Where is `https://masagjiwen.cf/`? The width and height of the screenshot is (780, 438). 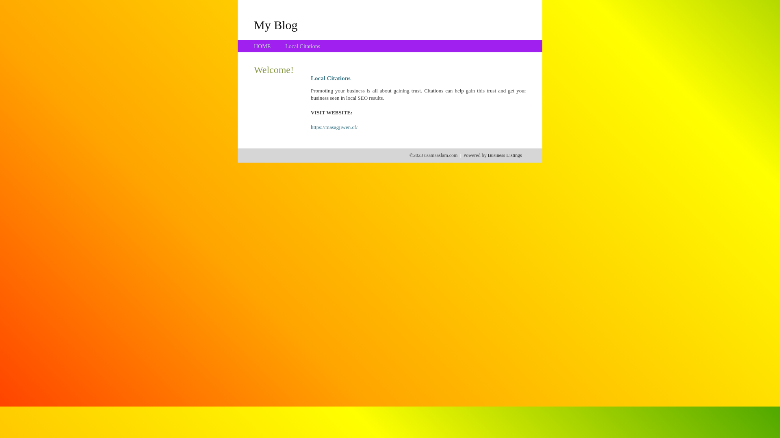 https://masagjiwen.cf/ is located at coordinates (334, 127).